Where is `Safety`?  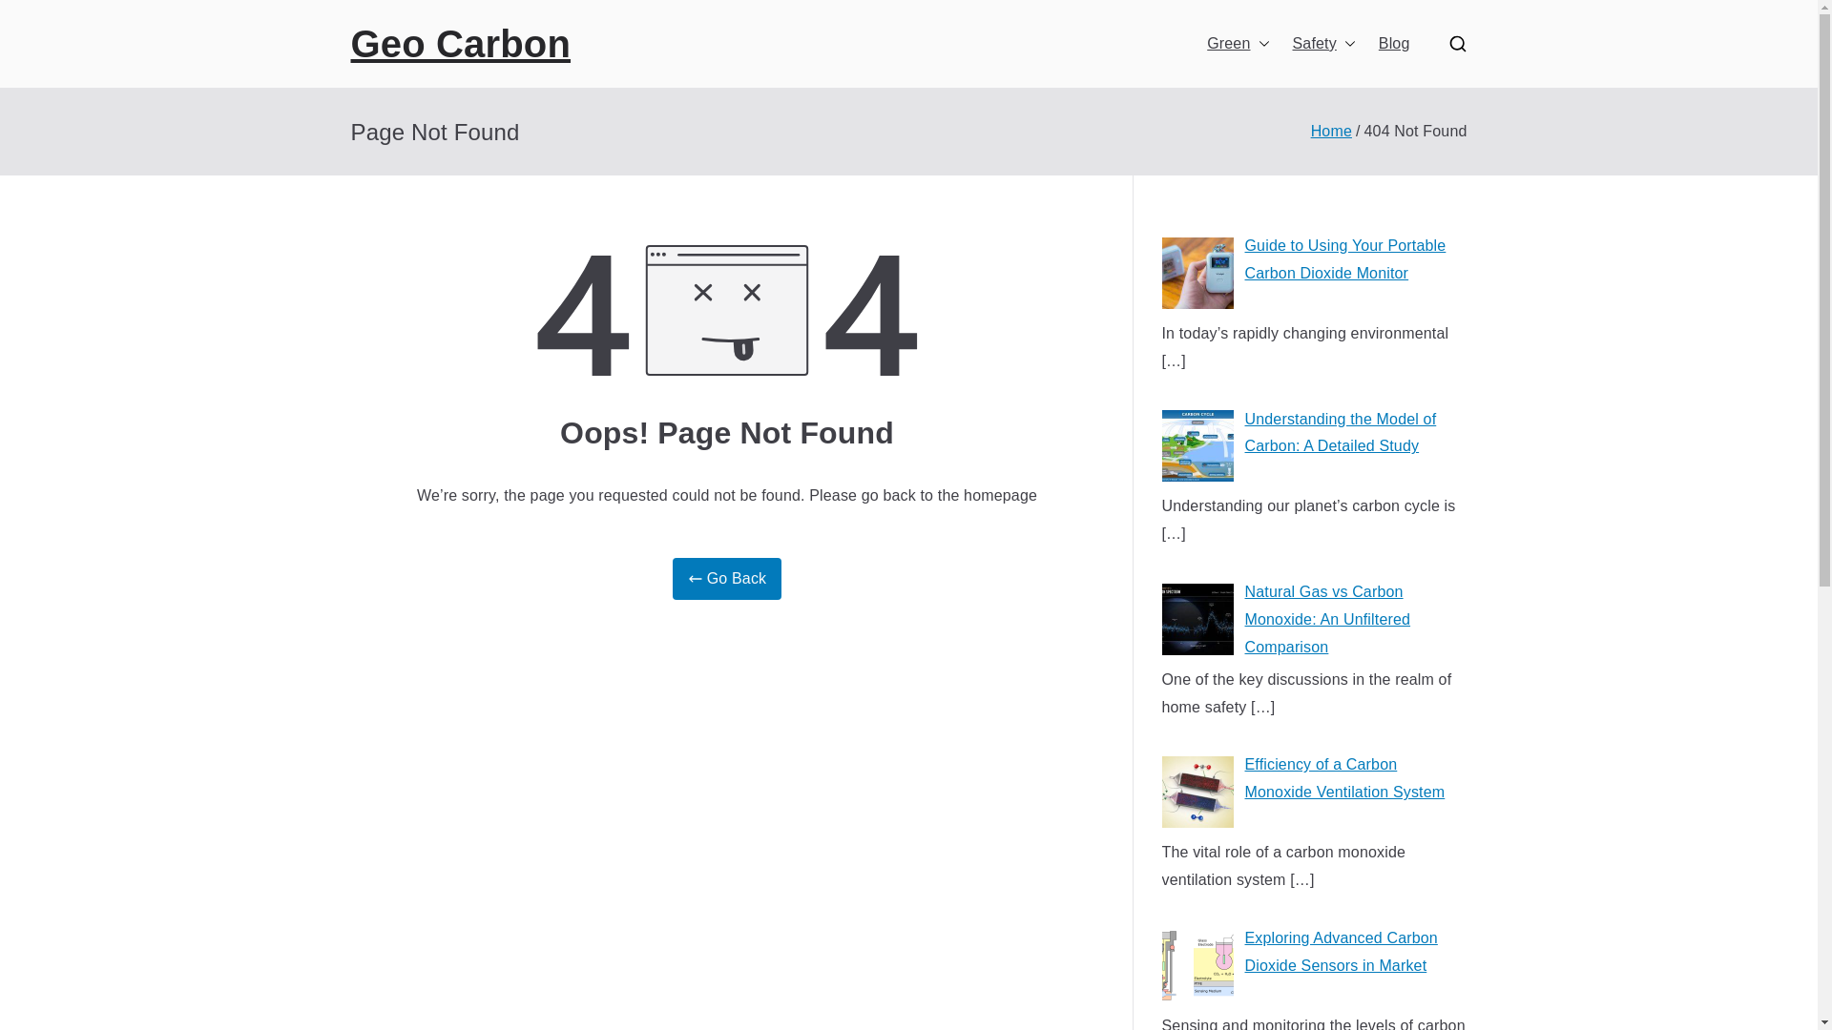
Safety is located at coordinates (1322, 44).